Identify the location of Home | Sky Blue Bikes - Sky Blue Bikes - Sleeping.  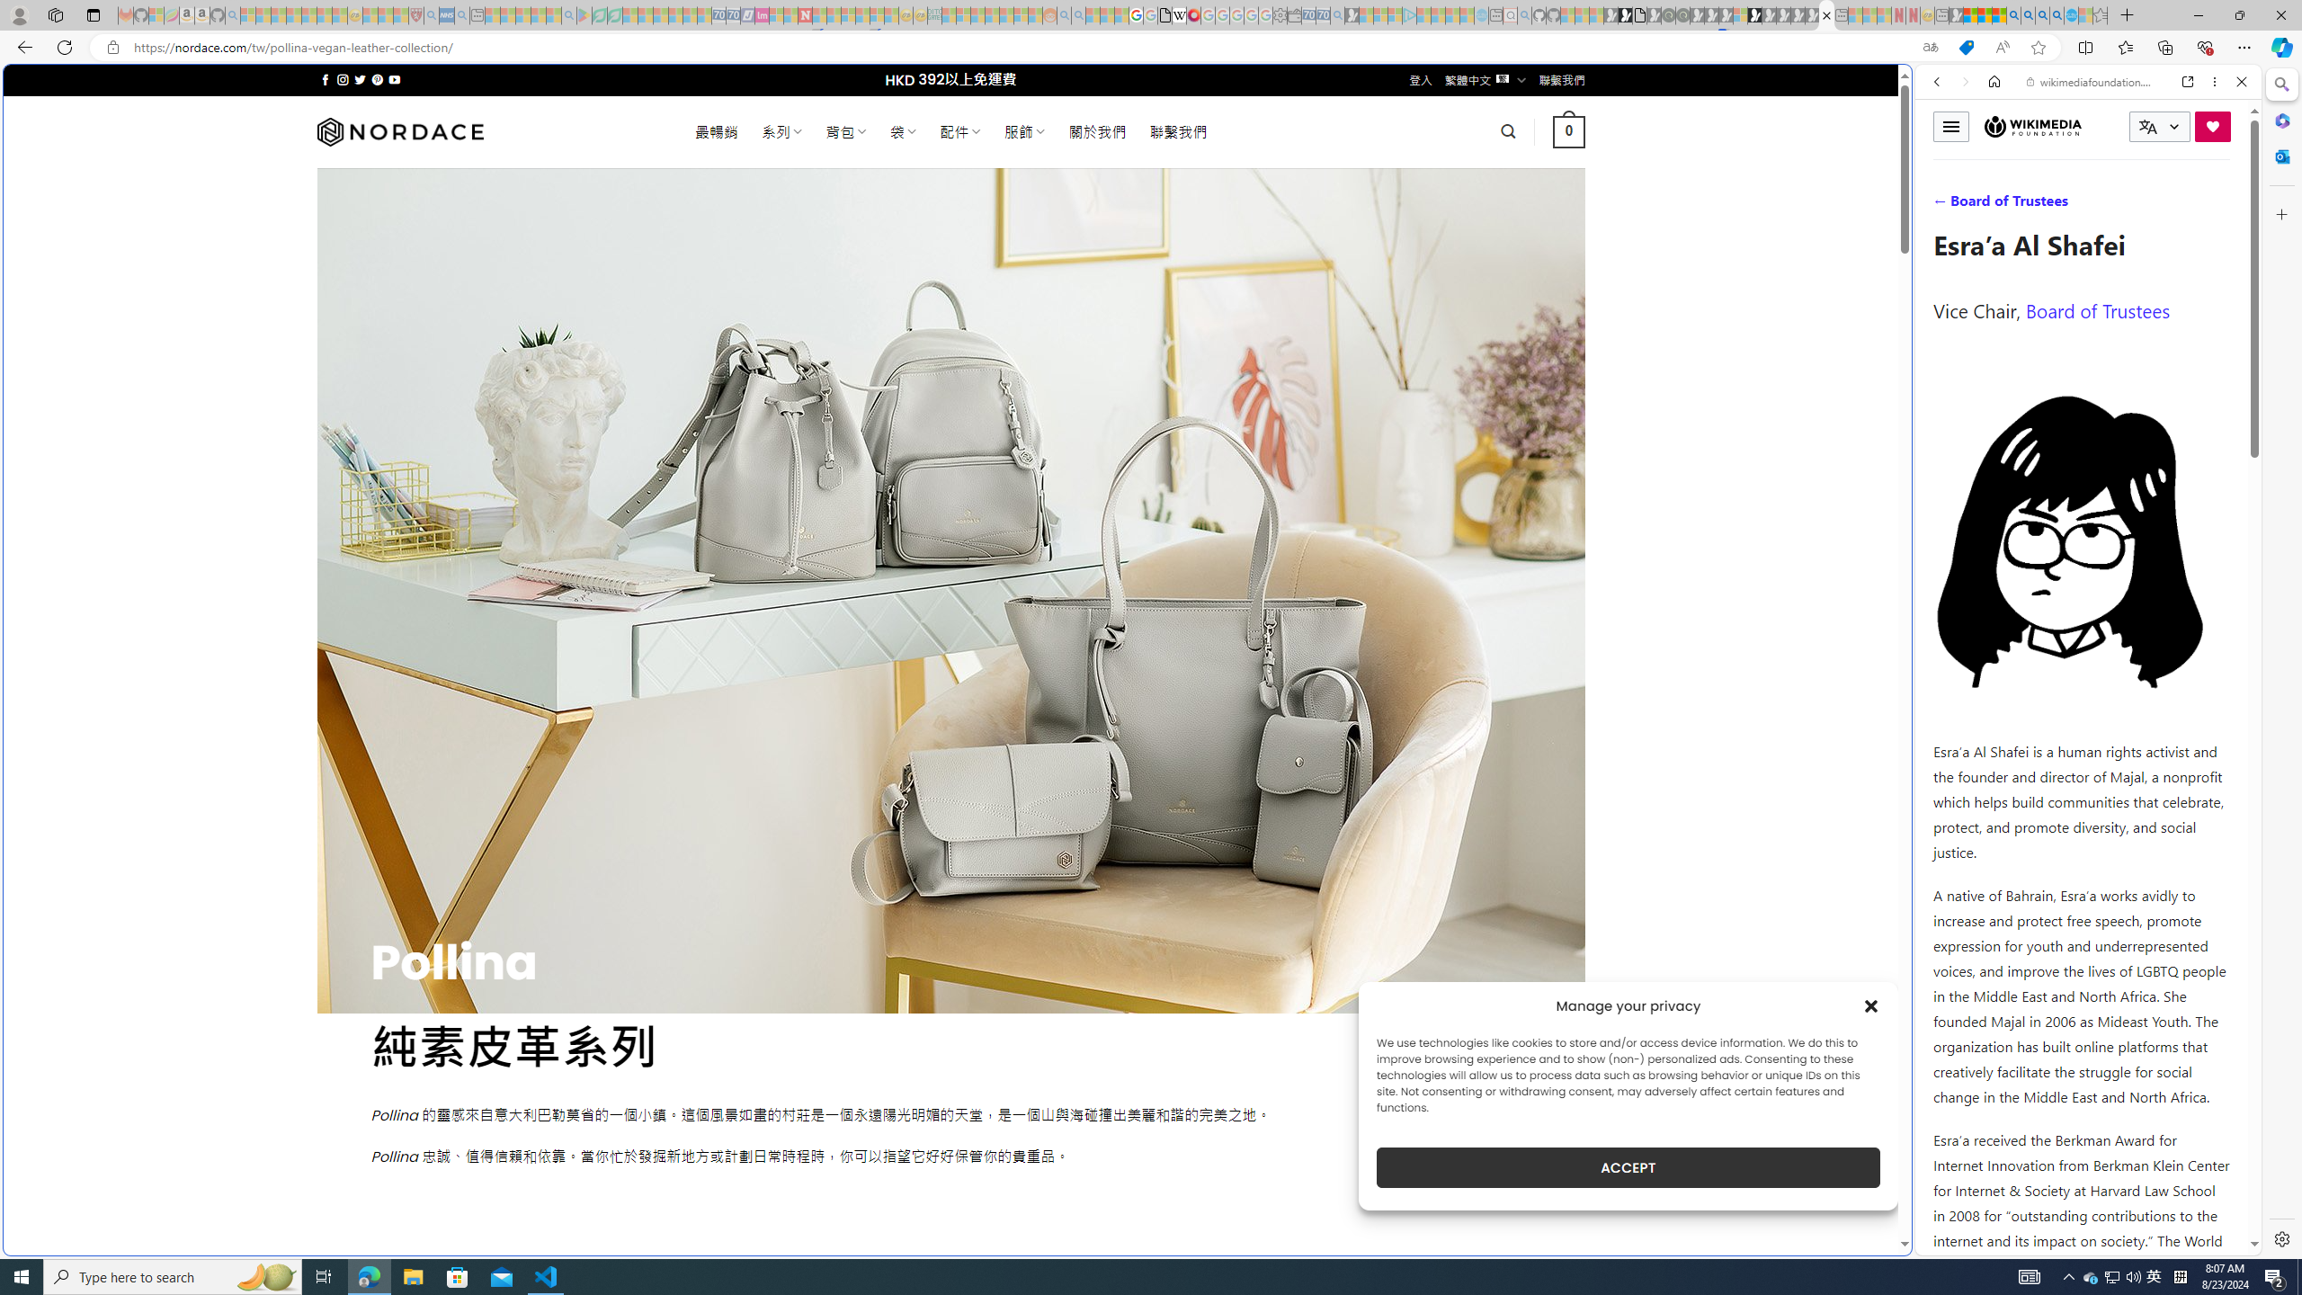
(1481, 15).